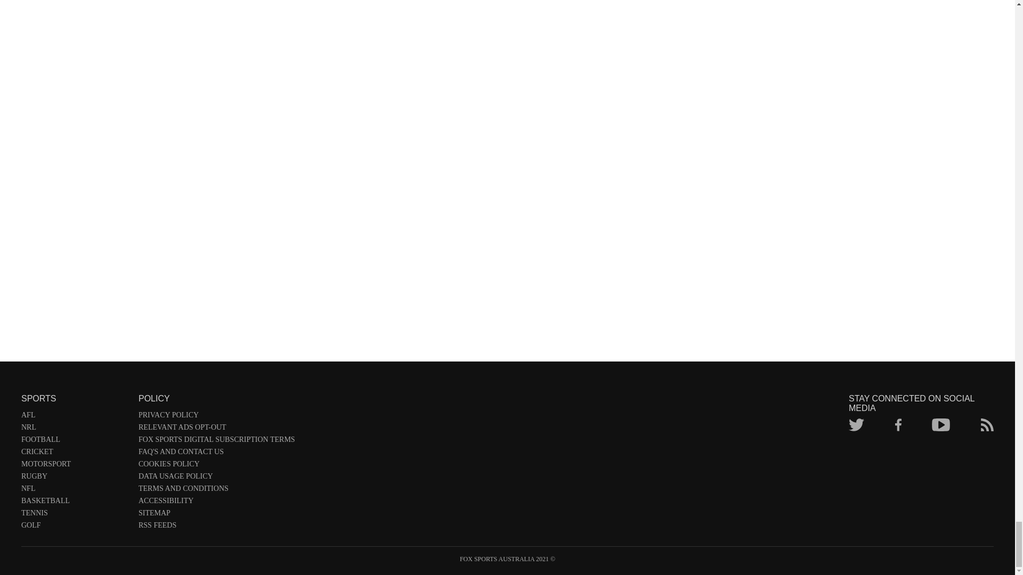 The height and width of the screenshot is (575, 1023). What do you see at coordinates (75, 478) in the screenshot?
I see `RUGBY` at bounding box center [75, 478].